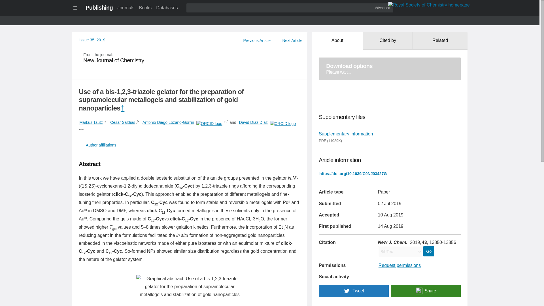 Image resolution: width=544 pixels, height=306 pixels. Describe the element at coordinates (92, 40) in the screenshot. I see `Next Article` at that location.